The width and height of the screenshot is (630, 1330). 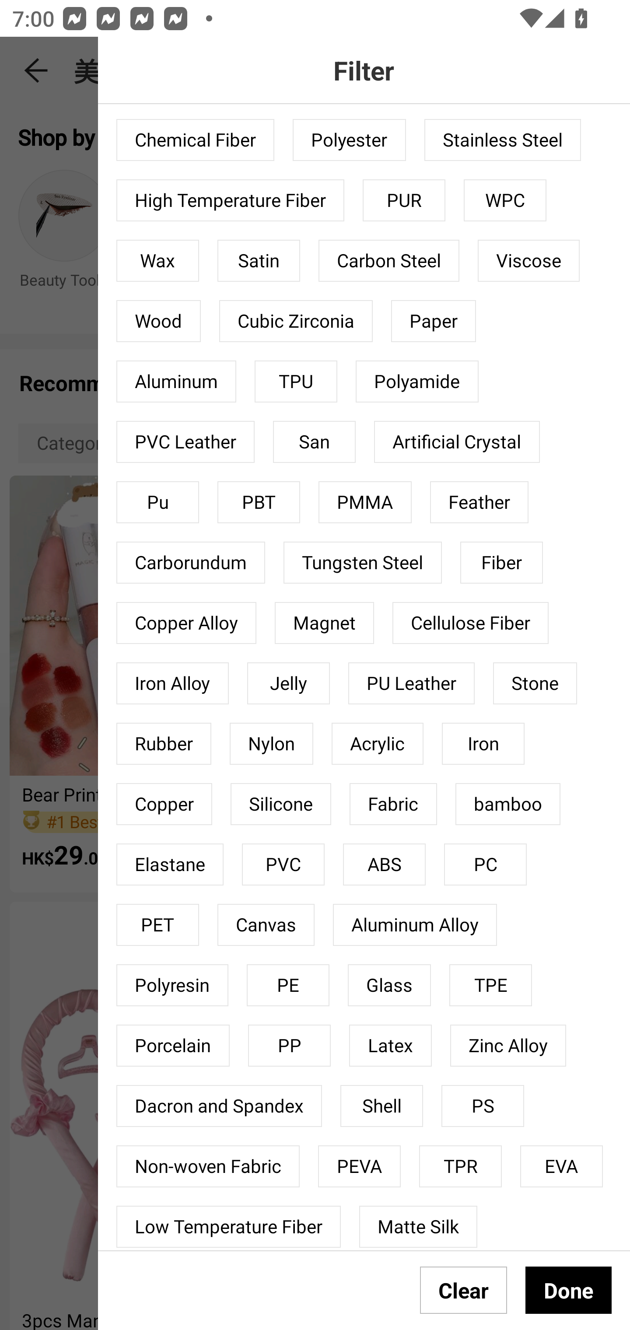 I want to click on Glass, so click(x=389, y=985).